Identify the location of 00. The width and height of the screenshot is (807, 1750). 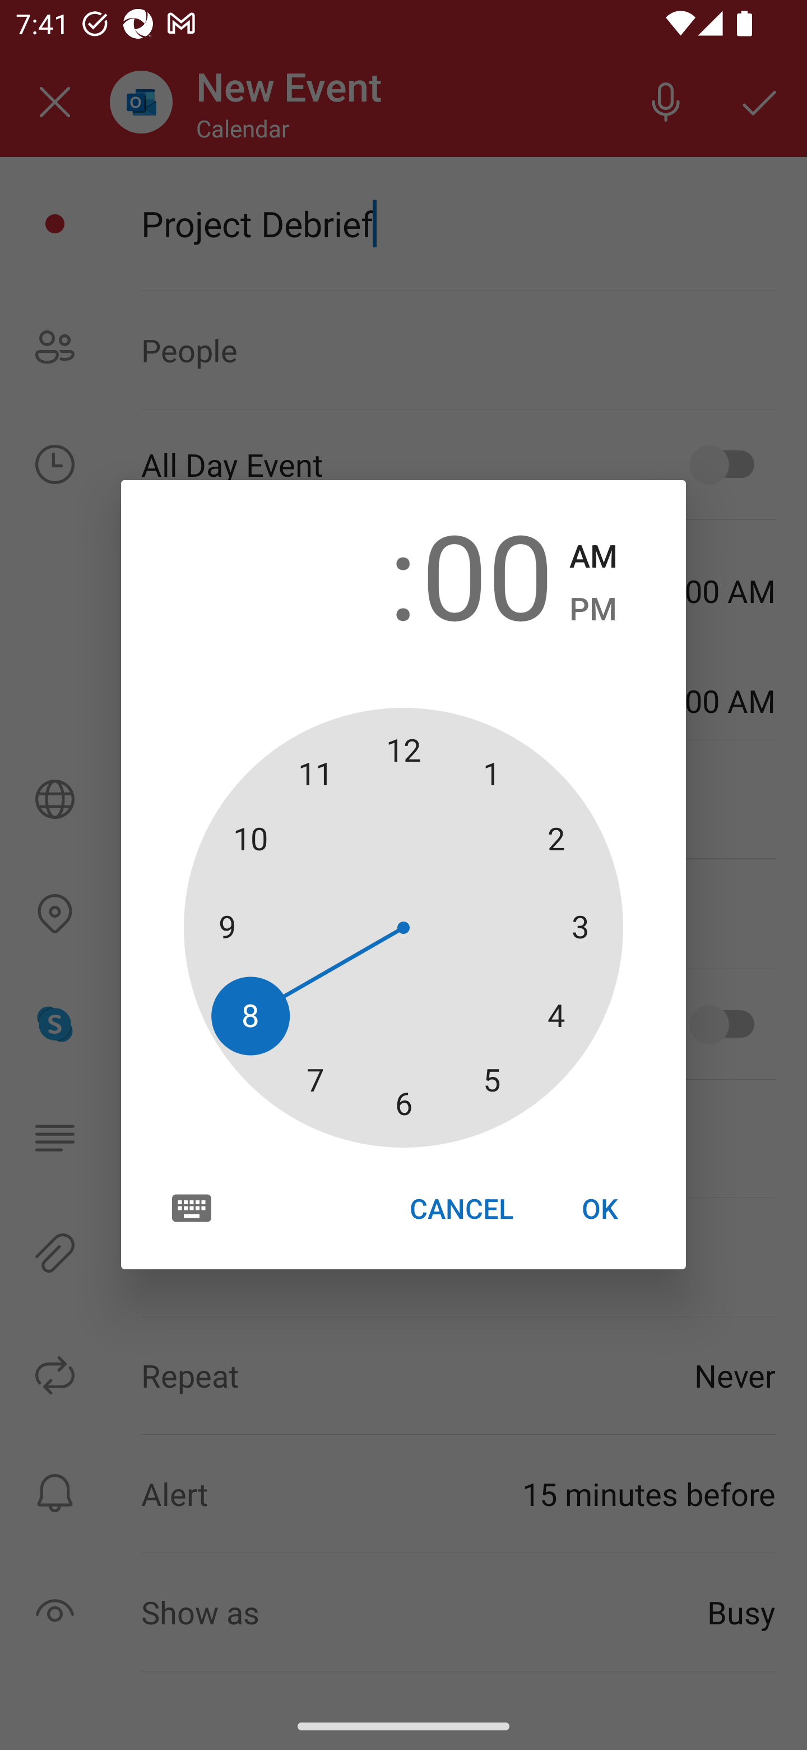
(487, 573).